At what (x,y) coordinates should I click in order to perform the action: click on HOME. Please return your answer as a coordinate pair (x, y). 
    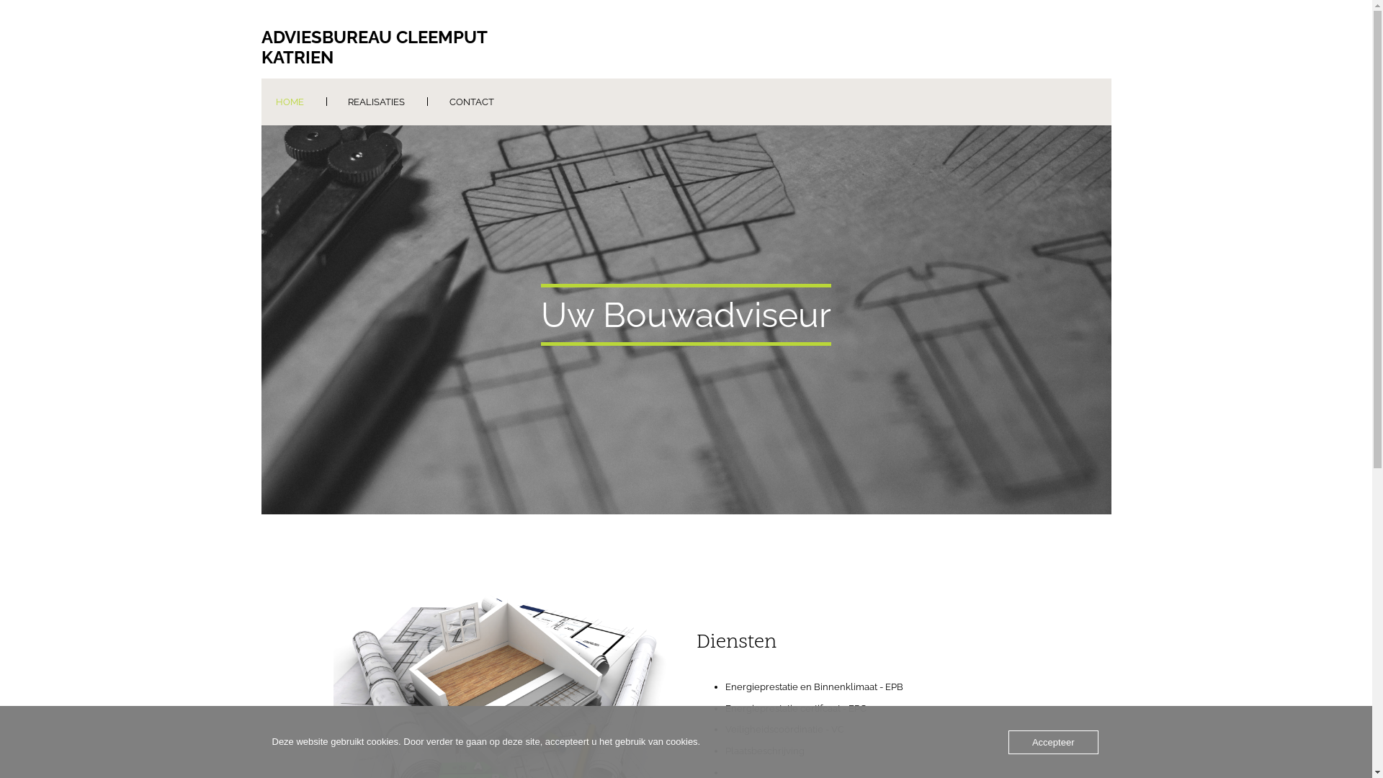
    Looking at the image, I should click on (290, 102).